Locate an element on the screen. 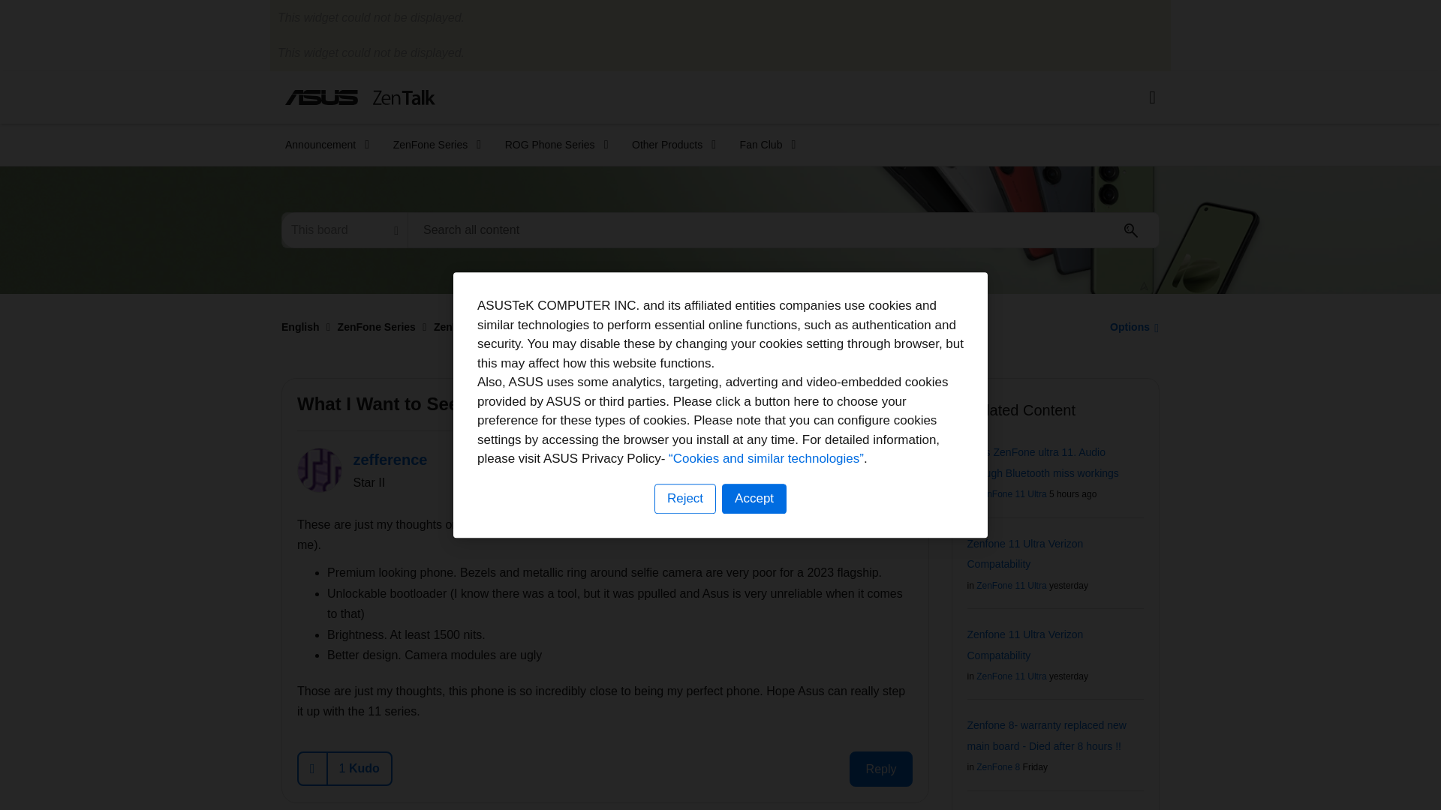  Show option menu is located at coordinates (1130, 326).